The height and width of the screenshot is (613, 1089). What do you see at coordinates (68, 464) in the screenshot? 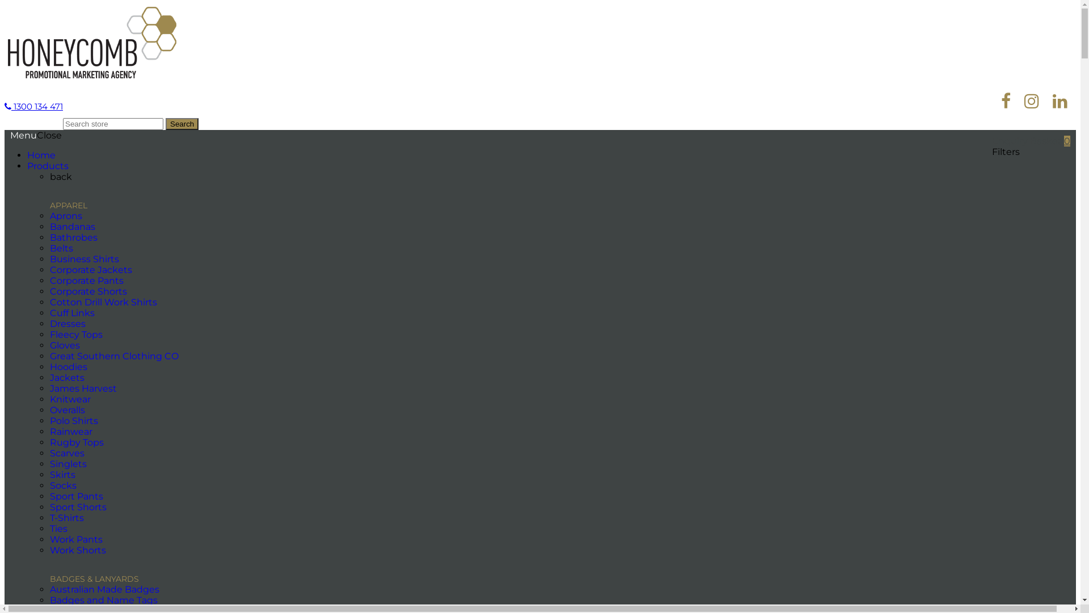
I see `Singlets` at bounding box center [68, 464].